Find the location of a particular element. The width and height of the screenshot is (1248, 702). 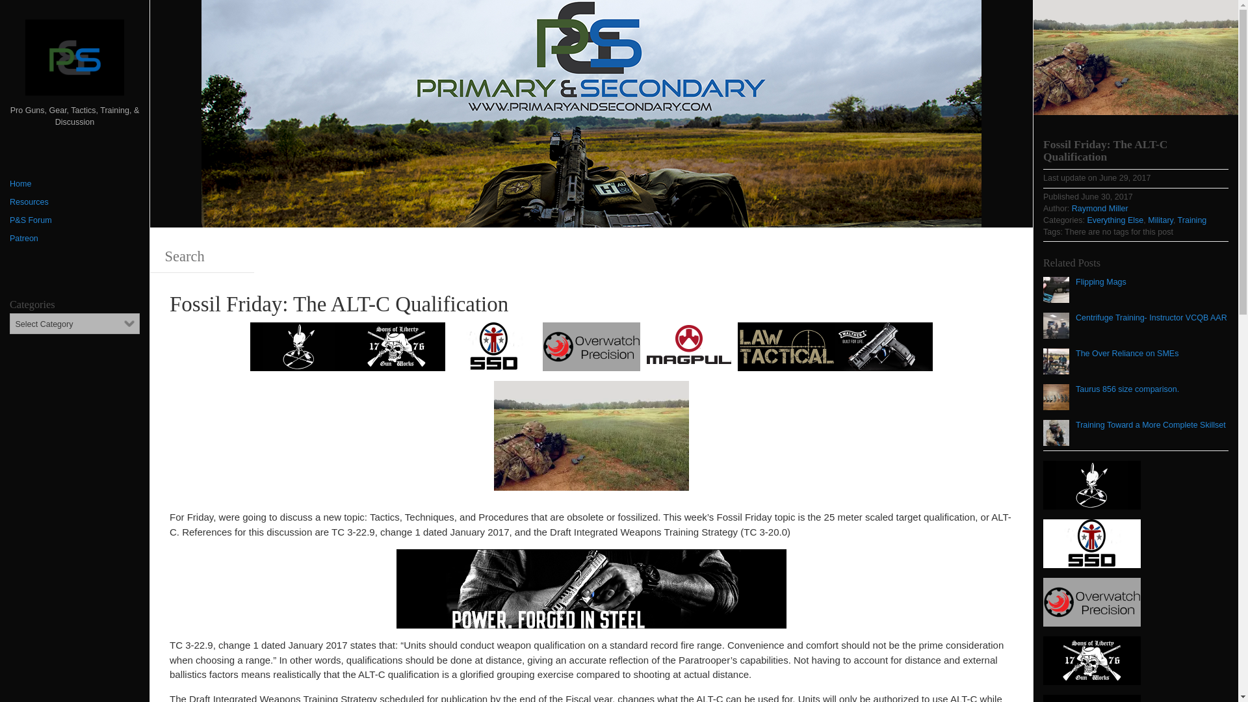

Military is located at coordinates (1160, 220).